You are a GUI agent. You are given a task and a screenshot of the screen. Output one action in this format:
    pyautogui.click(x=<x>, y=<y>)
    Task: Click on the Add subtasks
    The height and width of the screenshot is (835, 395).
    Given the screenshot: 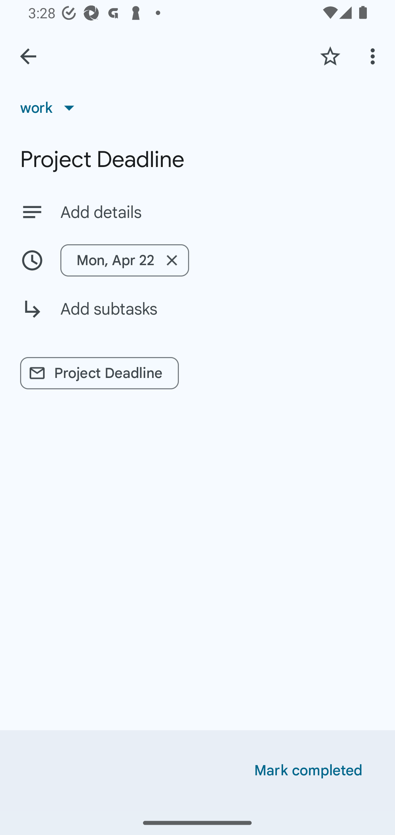 What is the action you would take?
    pyautogui.click(x=197, y=317)
    